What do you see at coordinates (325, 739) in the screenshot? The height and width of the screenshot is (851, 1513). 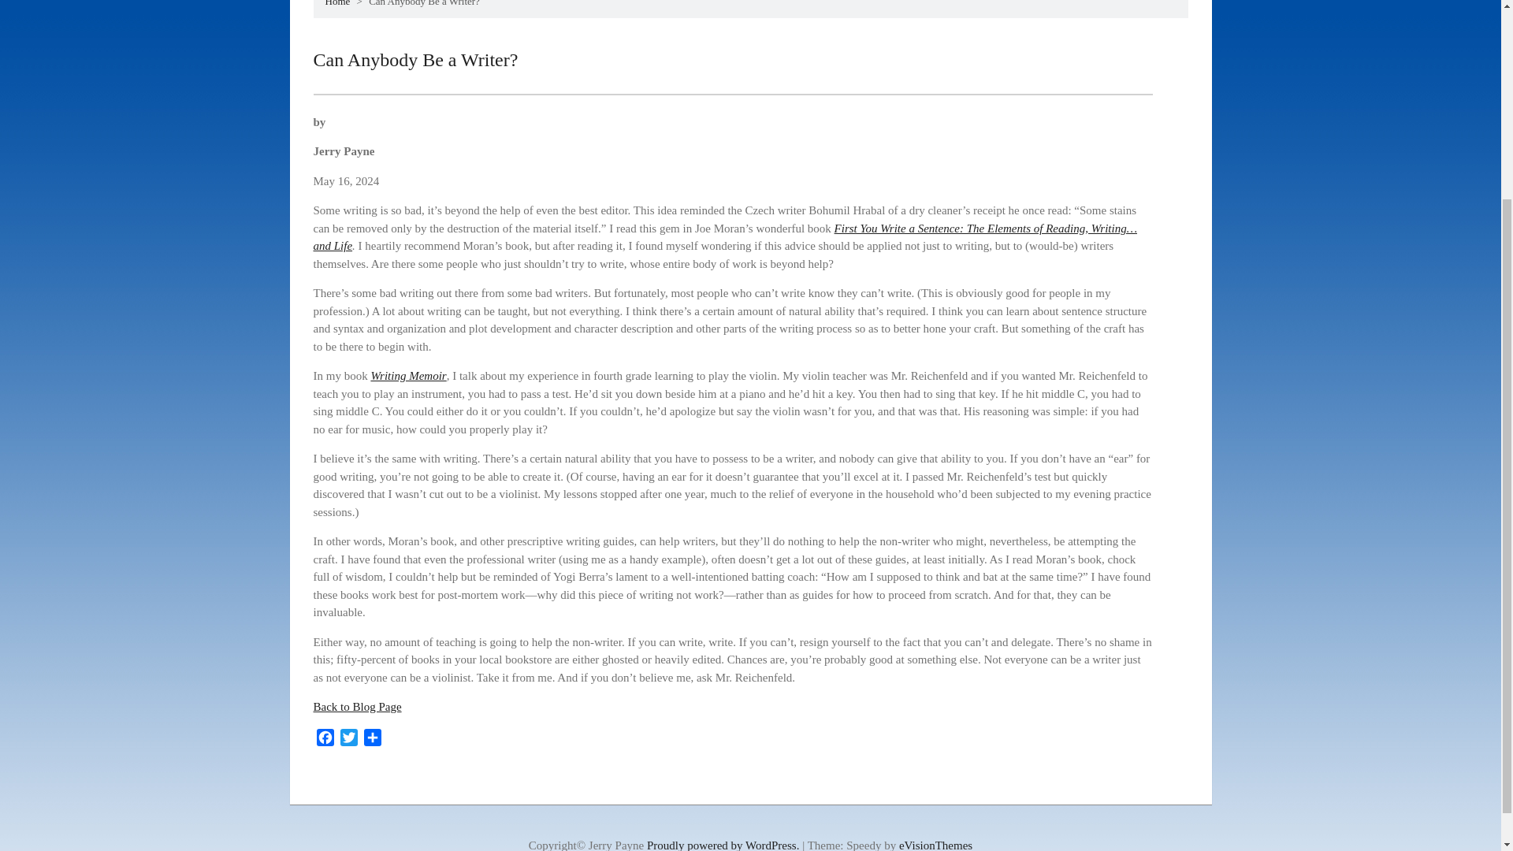 I see `Facebook` at bounding box center [325, 739].